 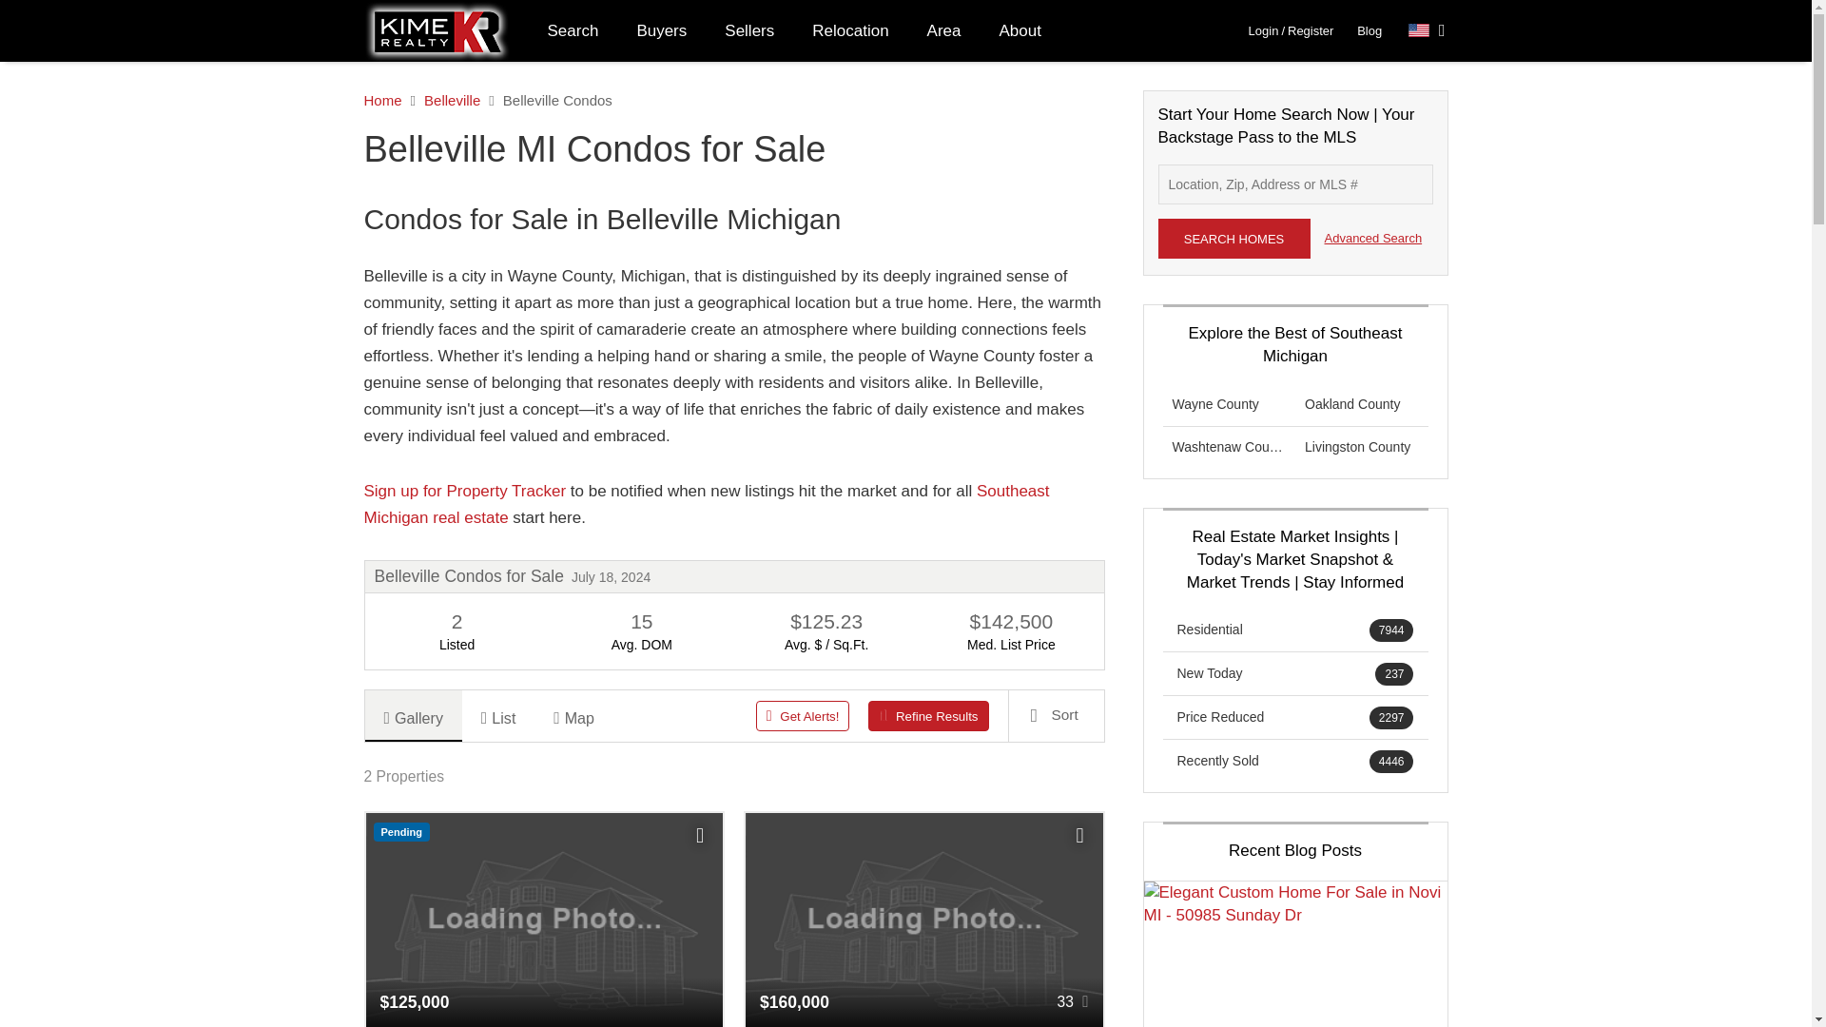 I want to click on Buyers, so click(x=660, y=30).